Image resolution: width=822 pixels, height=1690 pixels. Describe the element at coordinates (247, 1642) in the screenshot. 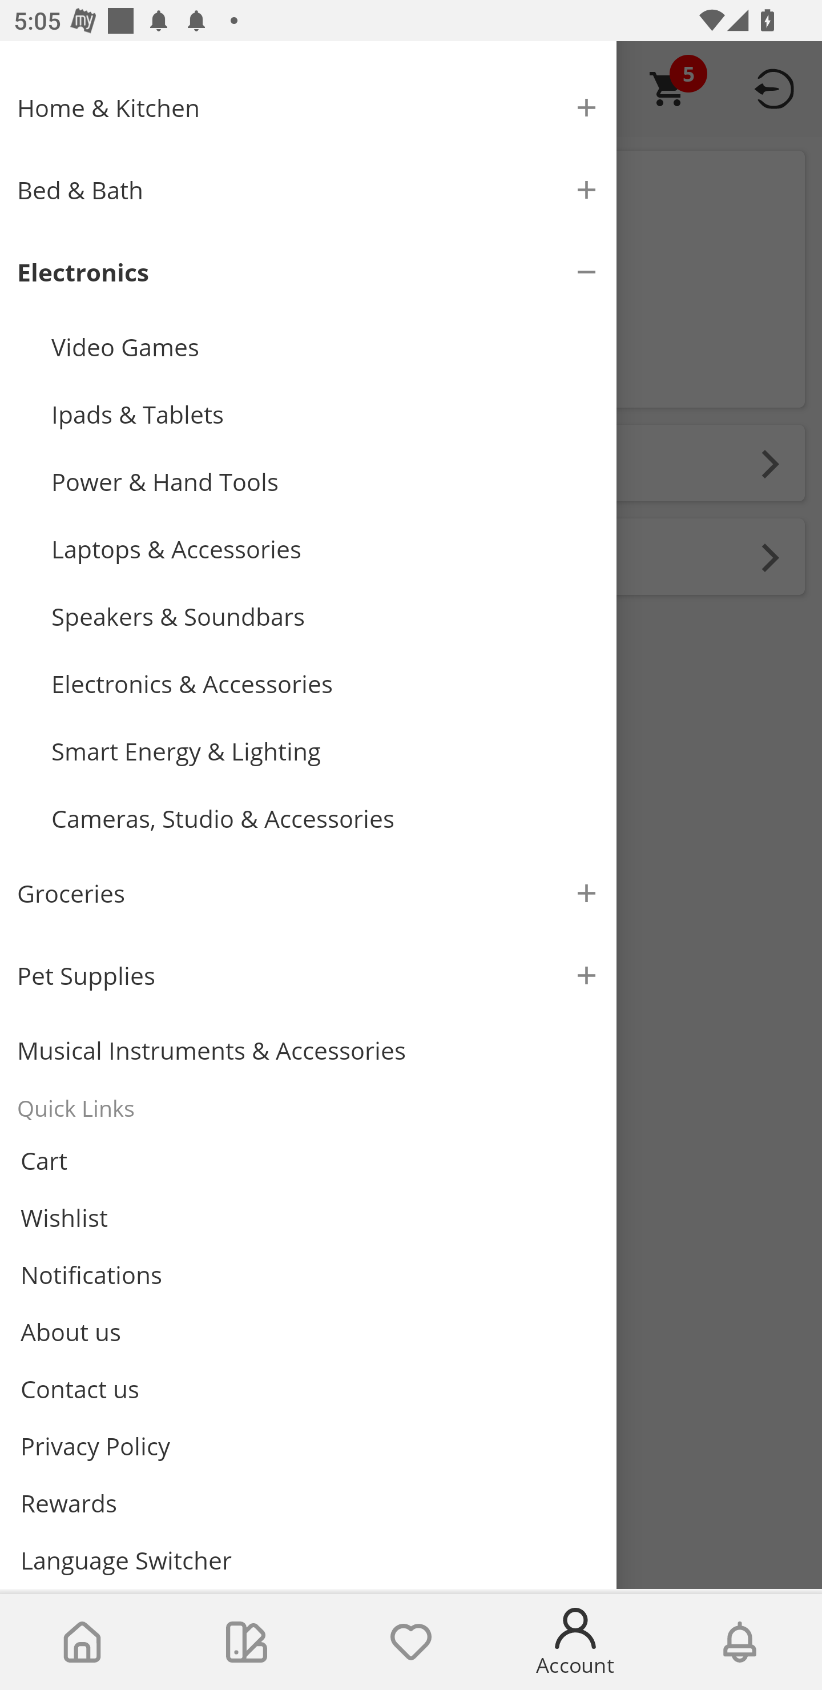

I see `Collections` at that location.